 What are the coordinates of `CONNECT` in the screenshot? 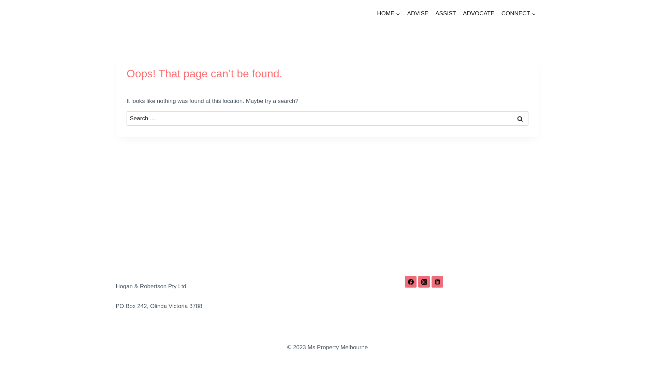 It's located at (519, 14).